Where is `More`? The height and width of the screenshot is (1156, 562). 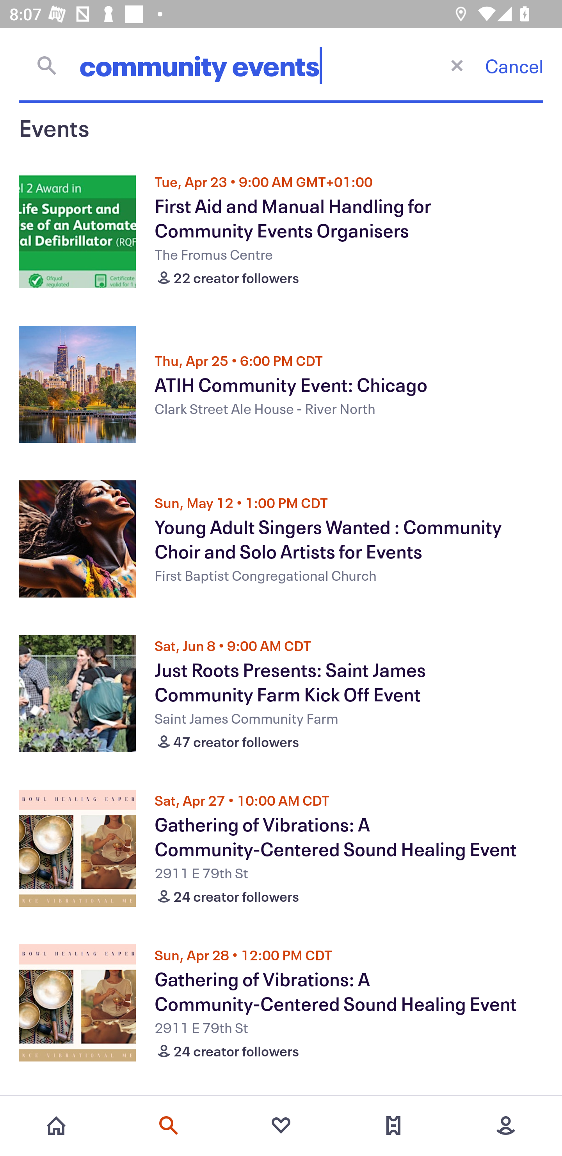
More is located at coordinates (506, 1126).